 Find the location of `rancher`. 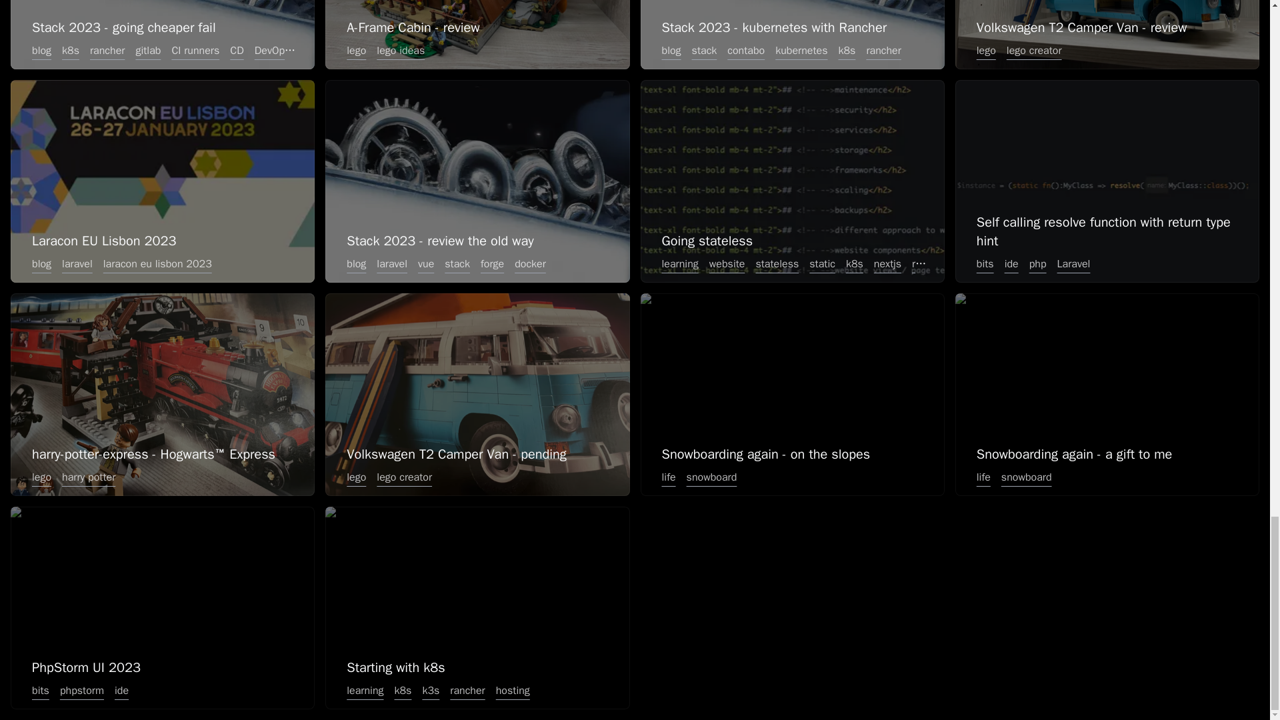

rancher is located at coordinates (883, 51).